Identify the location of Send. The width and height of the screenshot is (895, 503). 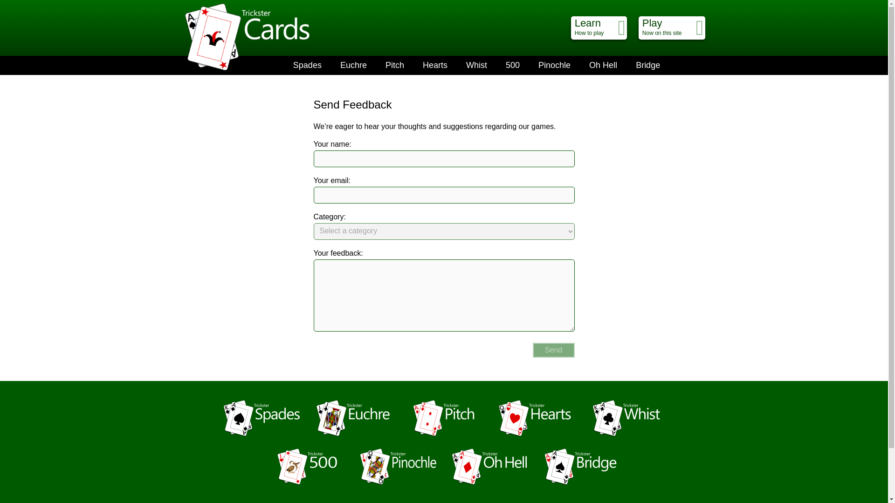
(307, 65).